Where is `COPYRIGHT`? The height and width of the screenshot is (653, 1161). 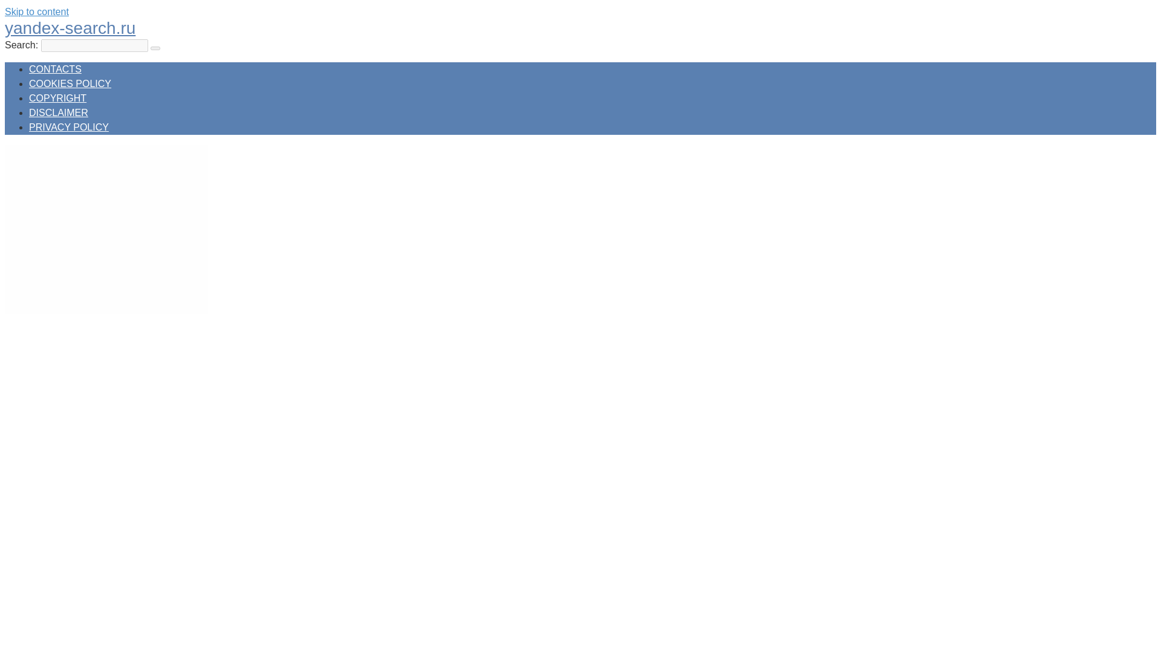 COPYRIGHT is located at coordinates (57, 98).